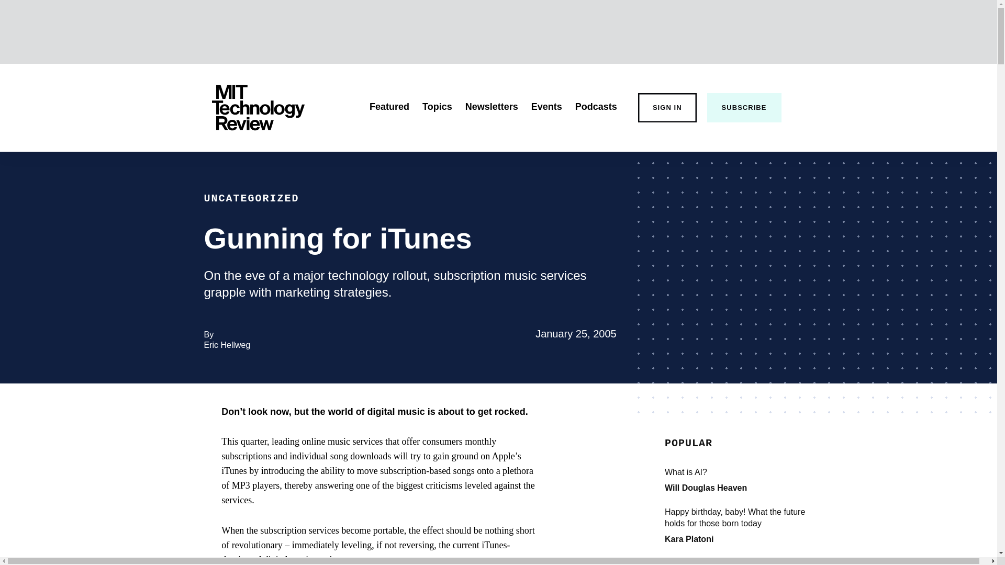 This screenshot has height=565, width=1005. Describe the element at coordinates (689, 539) in the screenshot. I see `Kara Platoni` at that location.